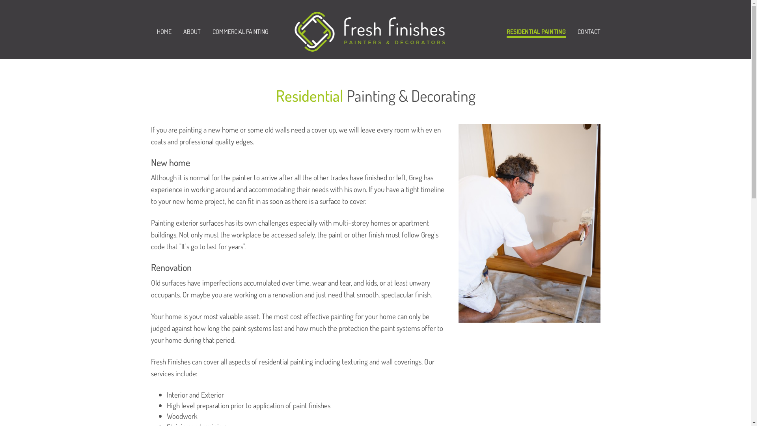 This screenshot has width=757, height=426. What do you see at coordinates (192, 32) in the screenshot?
I see `ABOUT` at bounding box center [192, 32].